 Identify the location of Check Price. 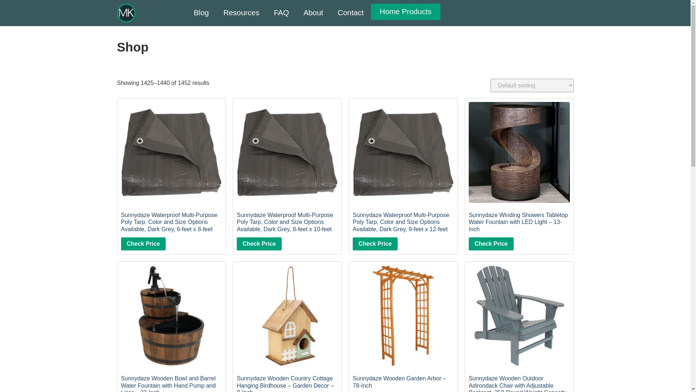
(259, 244).